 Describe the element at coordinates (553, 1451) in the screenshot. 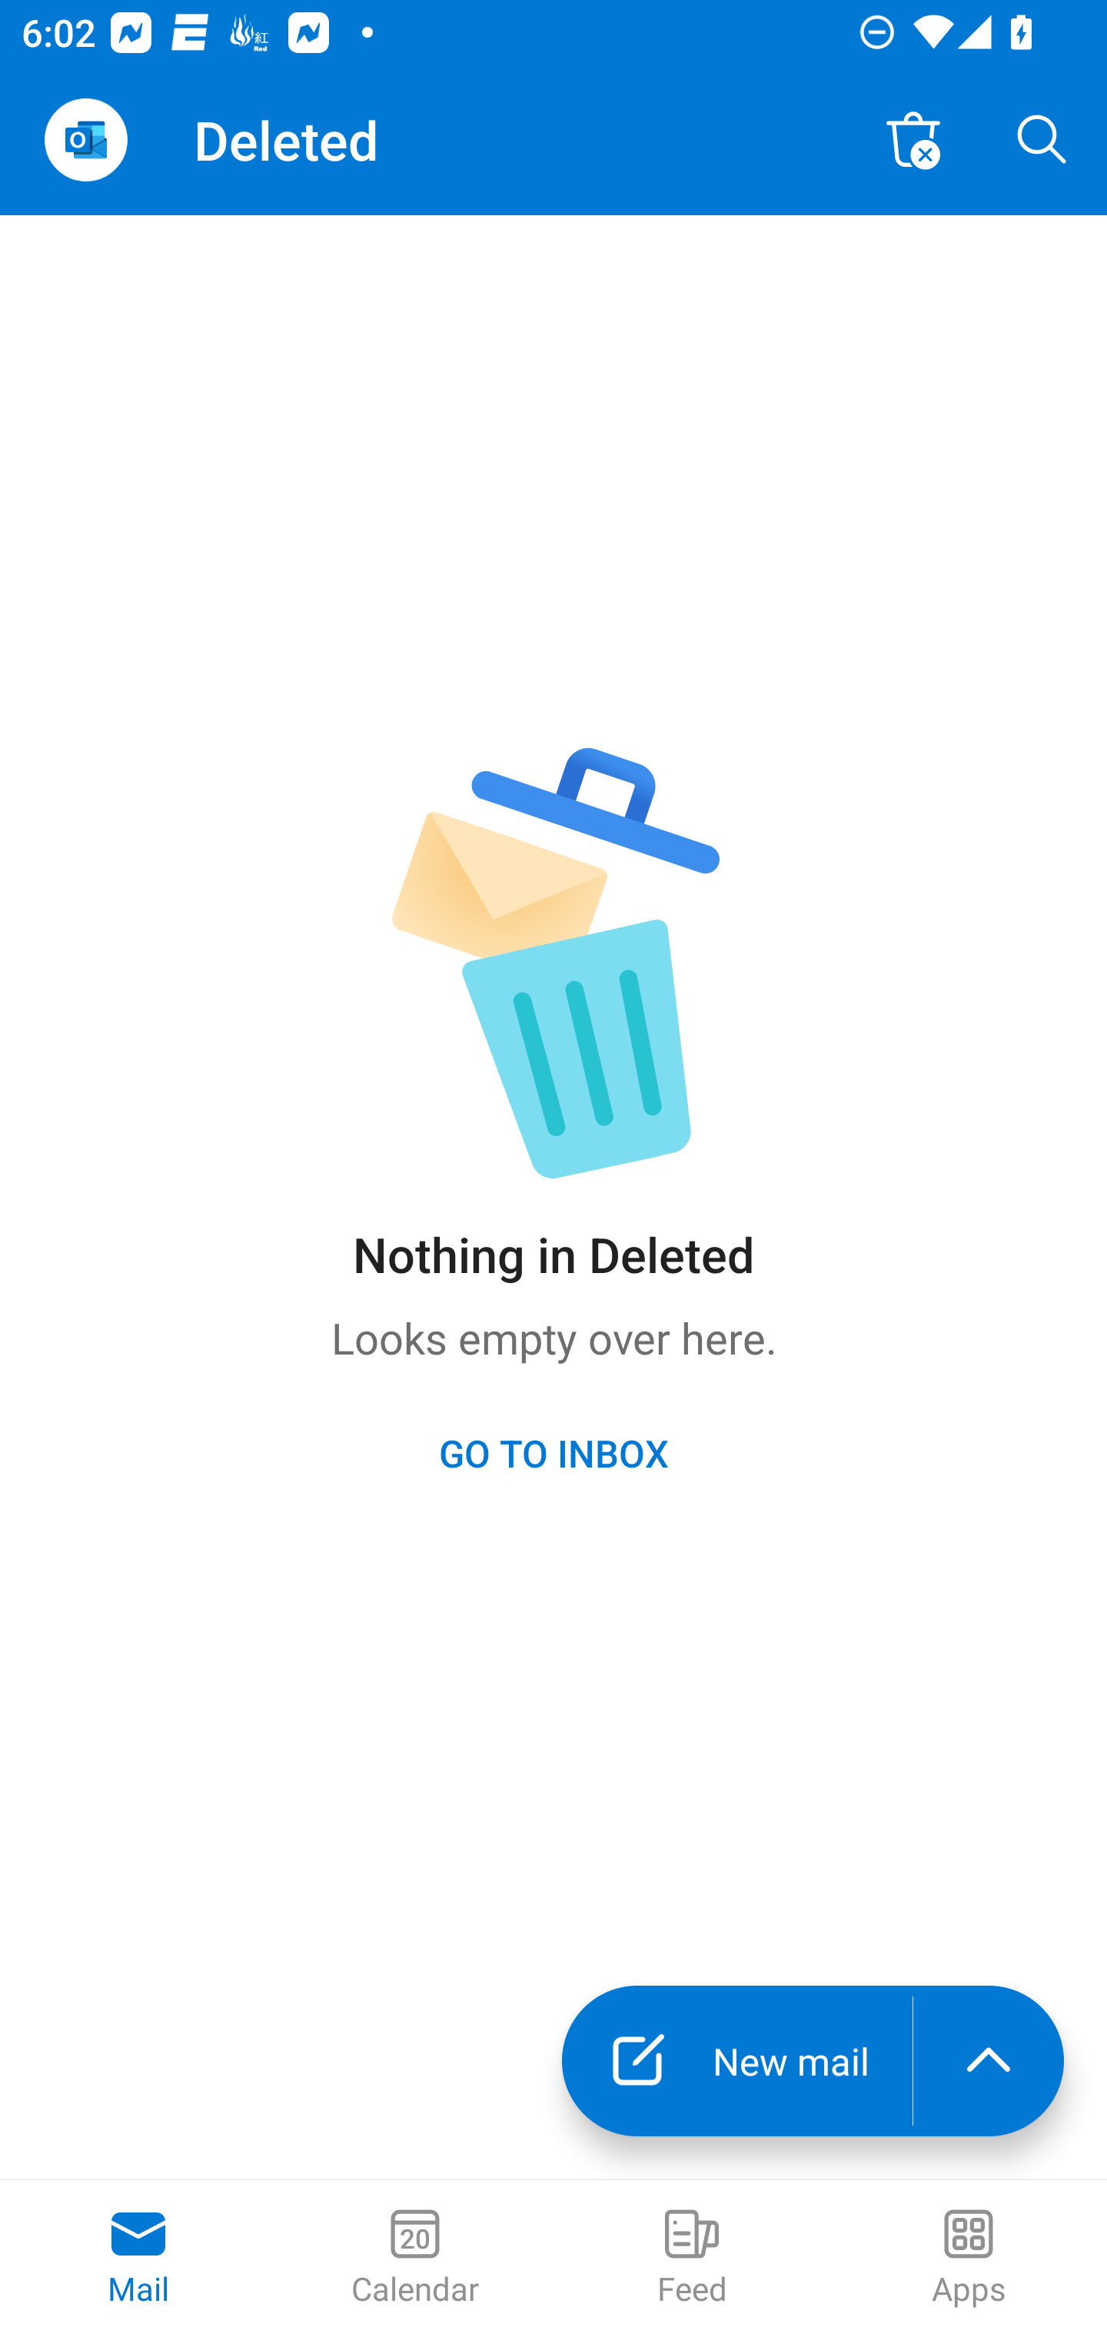

I see `GO TO INBOX` at that location.